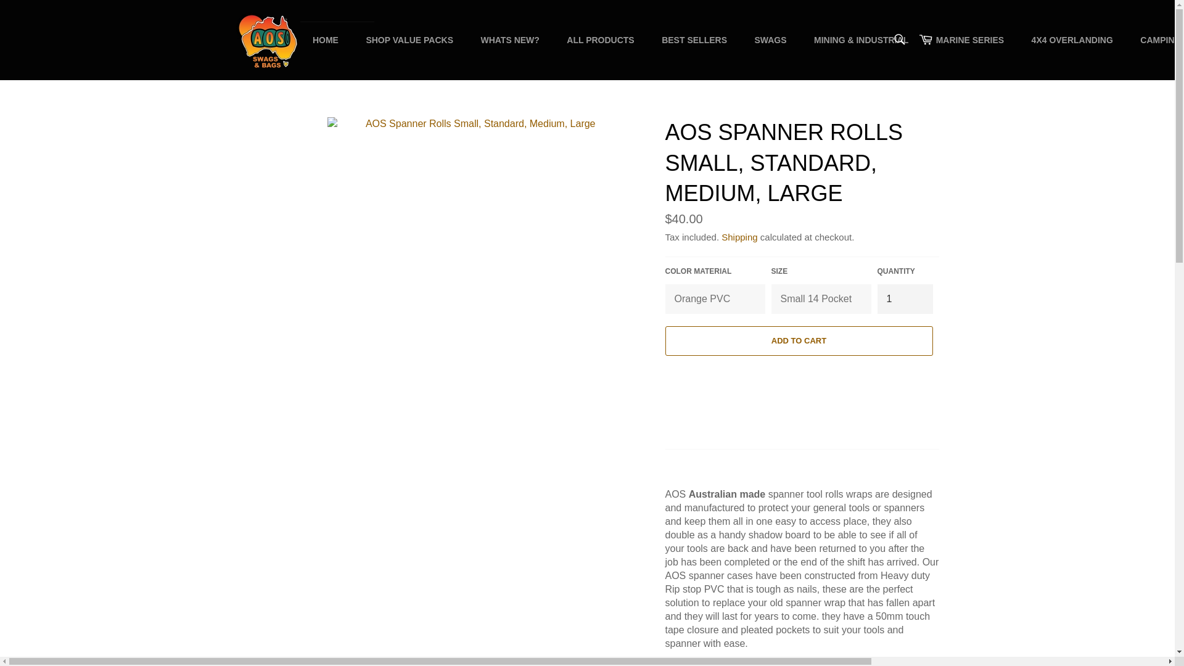 This screenshot has height=666, width=1184. Describe the element at coordinates (1072, 40) in the screenshot. I see `4X4 OVERLANDING` at that location.